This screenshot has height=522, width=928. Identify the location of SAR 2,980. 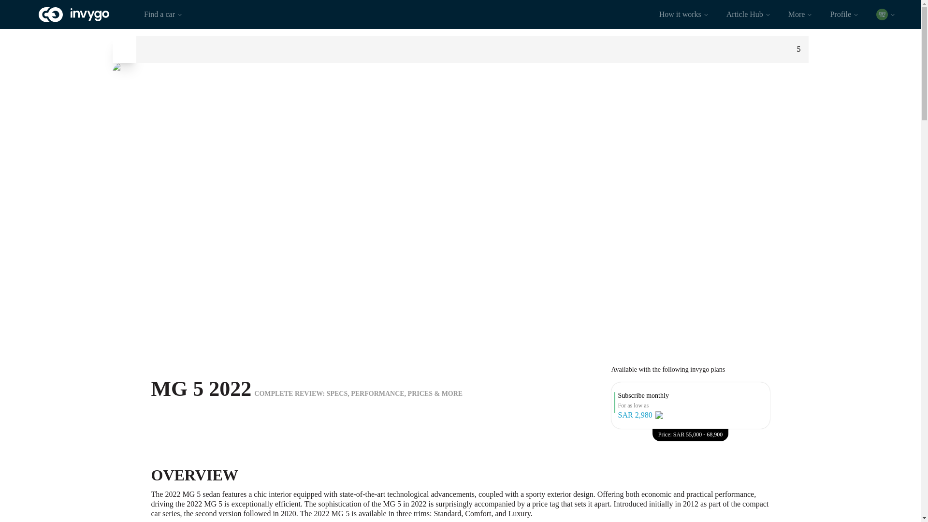
(635, 415).